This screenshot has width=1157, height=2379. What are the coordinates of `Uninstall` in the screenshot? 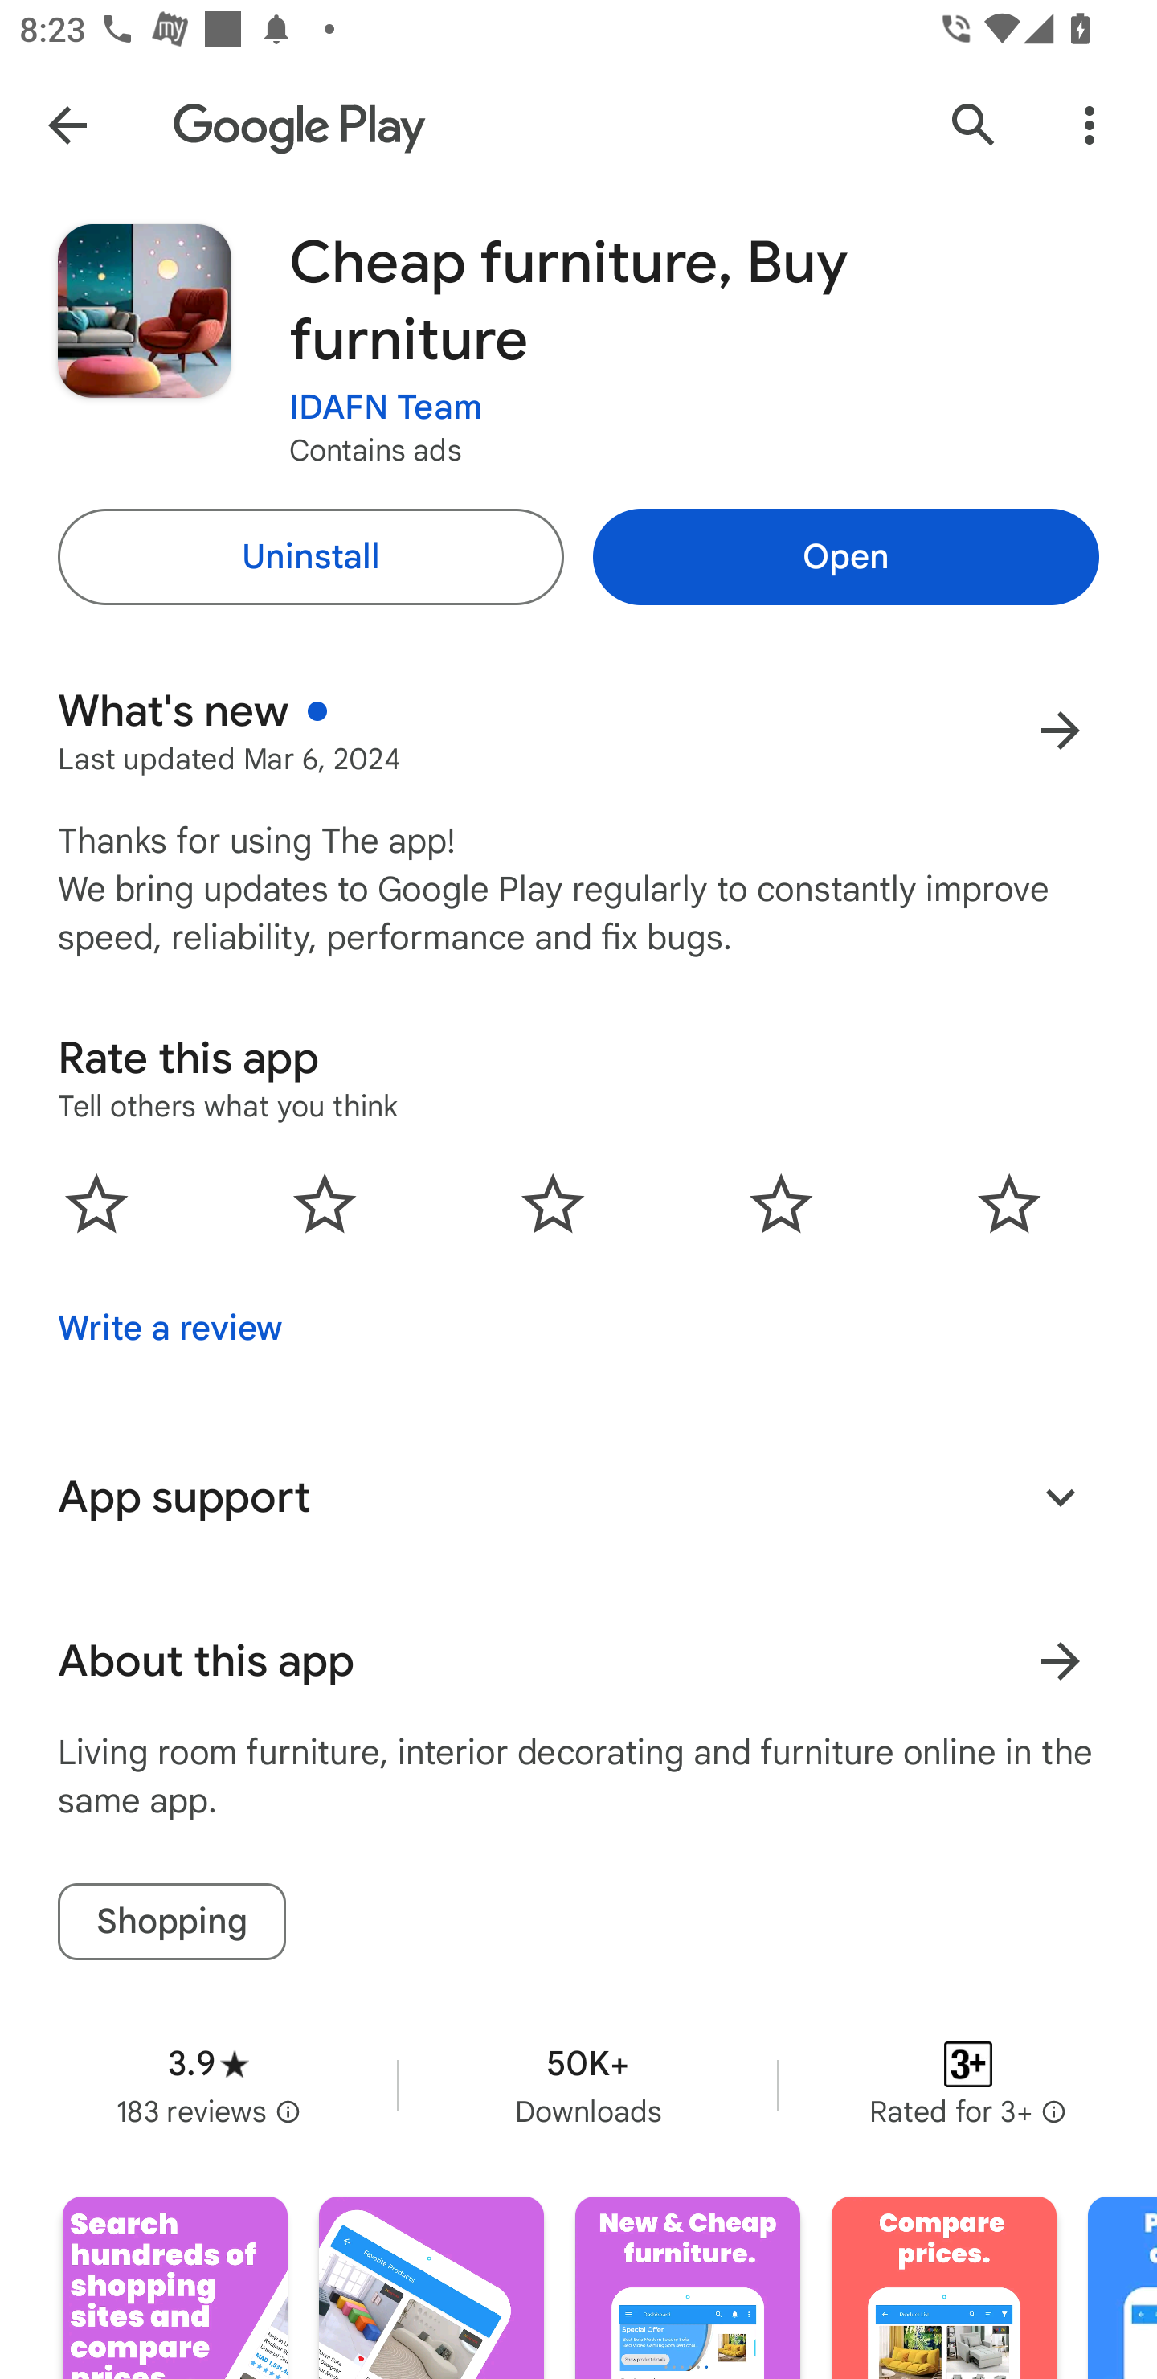 It's located at (311, 556).